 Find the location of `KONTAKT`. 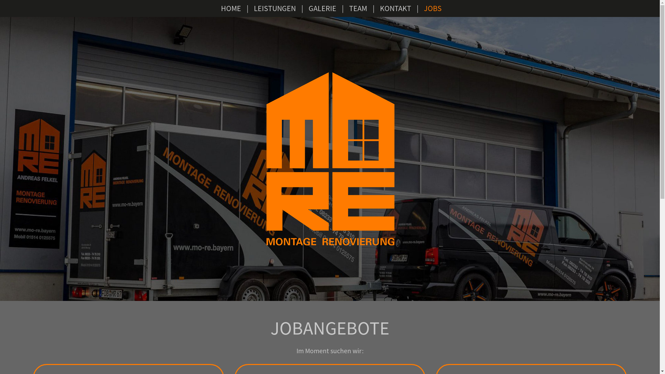

KONTAKT is located at coordinates (396, 8).